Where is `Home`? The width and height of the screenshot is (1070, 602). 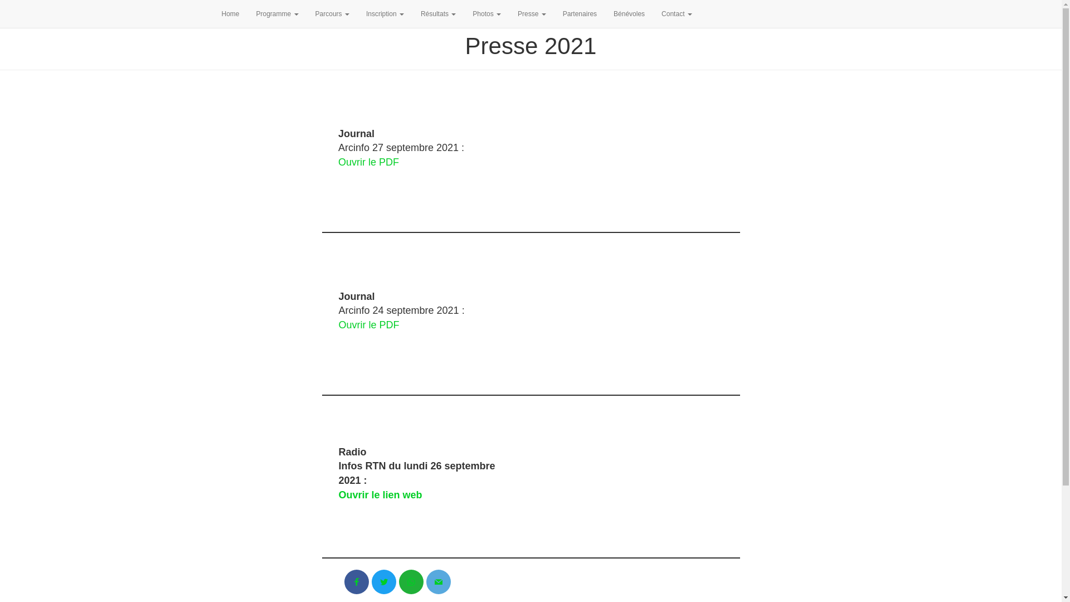 Home is located at coordinates (230, 14).